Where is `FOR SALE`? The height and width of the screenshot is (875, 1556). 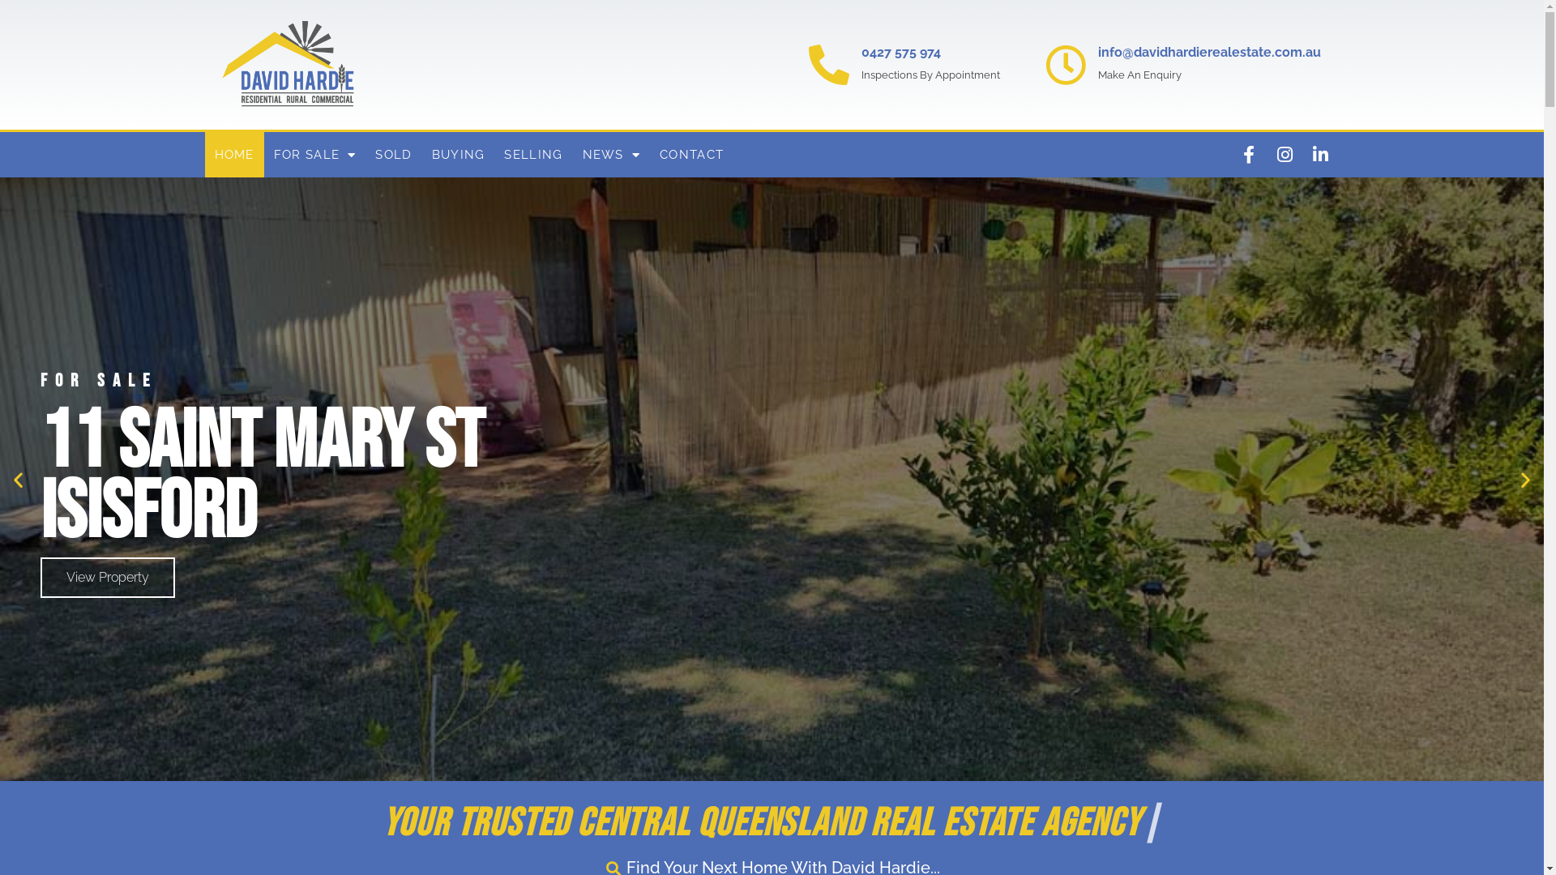
FOR SALE is located at coordinates (315, 155).